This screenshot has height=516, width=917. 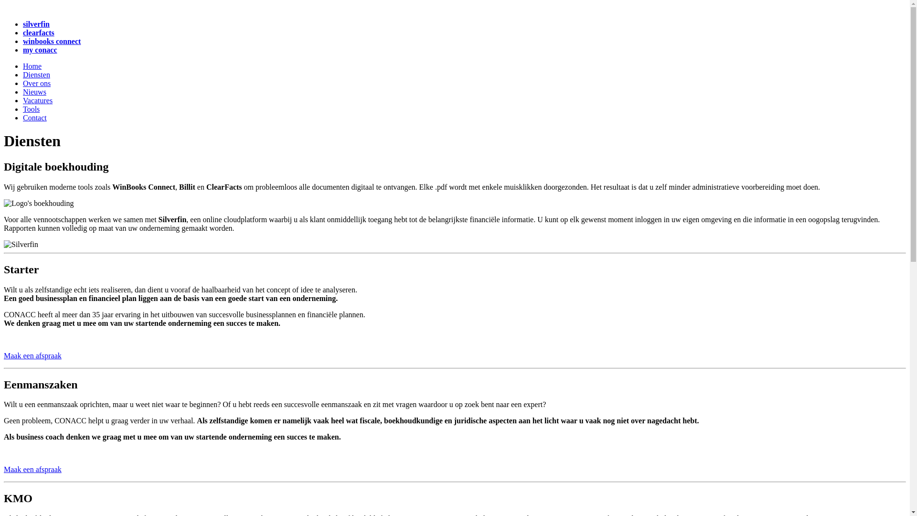 What do you see at coordinates (32, 469) in the screenshot?
I see `Maak een afspraak` at bounding box center [32, 469].